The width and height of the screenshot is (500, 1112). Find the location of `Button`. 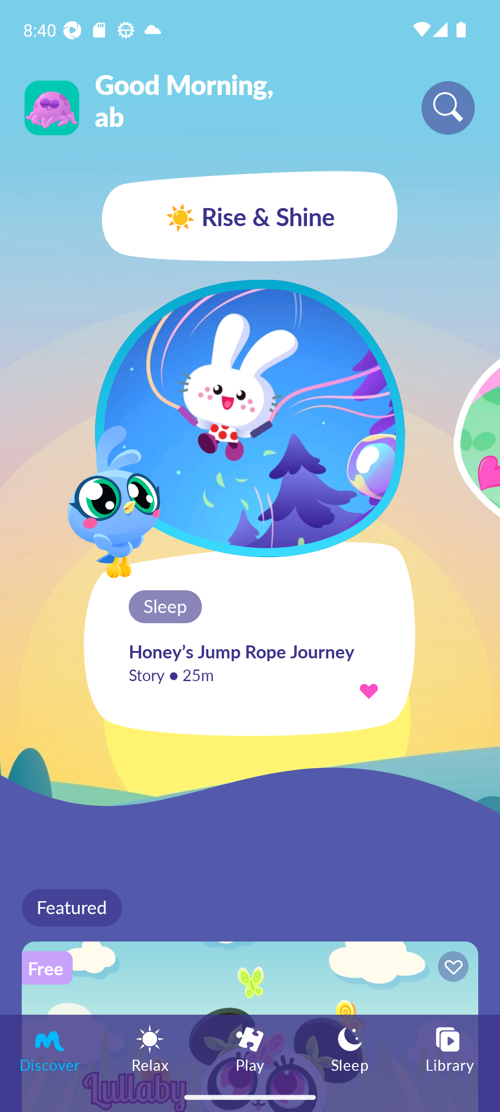

Button is located at coordinates (451, 968).